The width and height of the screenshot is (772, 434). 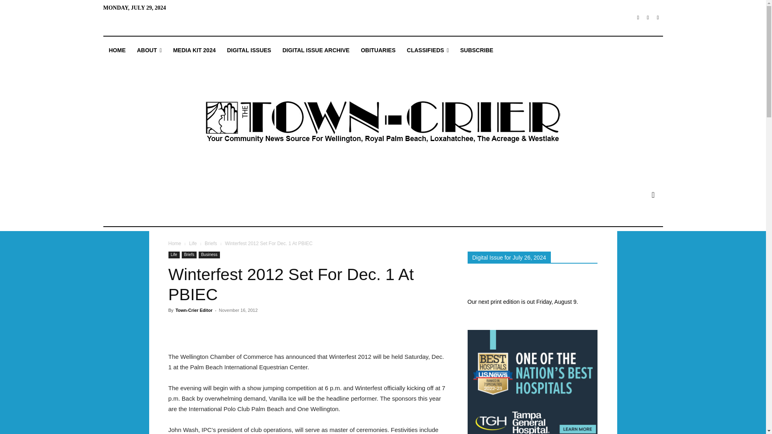 I want to click on CLASSIFIEDS, so click(x=428, y=50).